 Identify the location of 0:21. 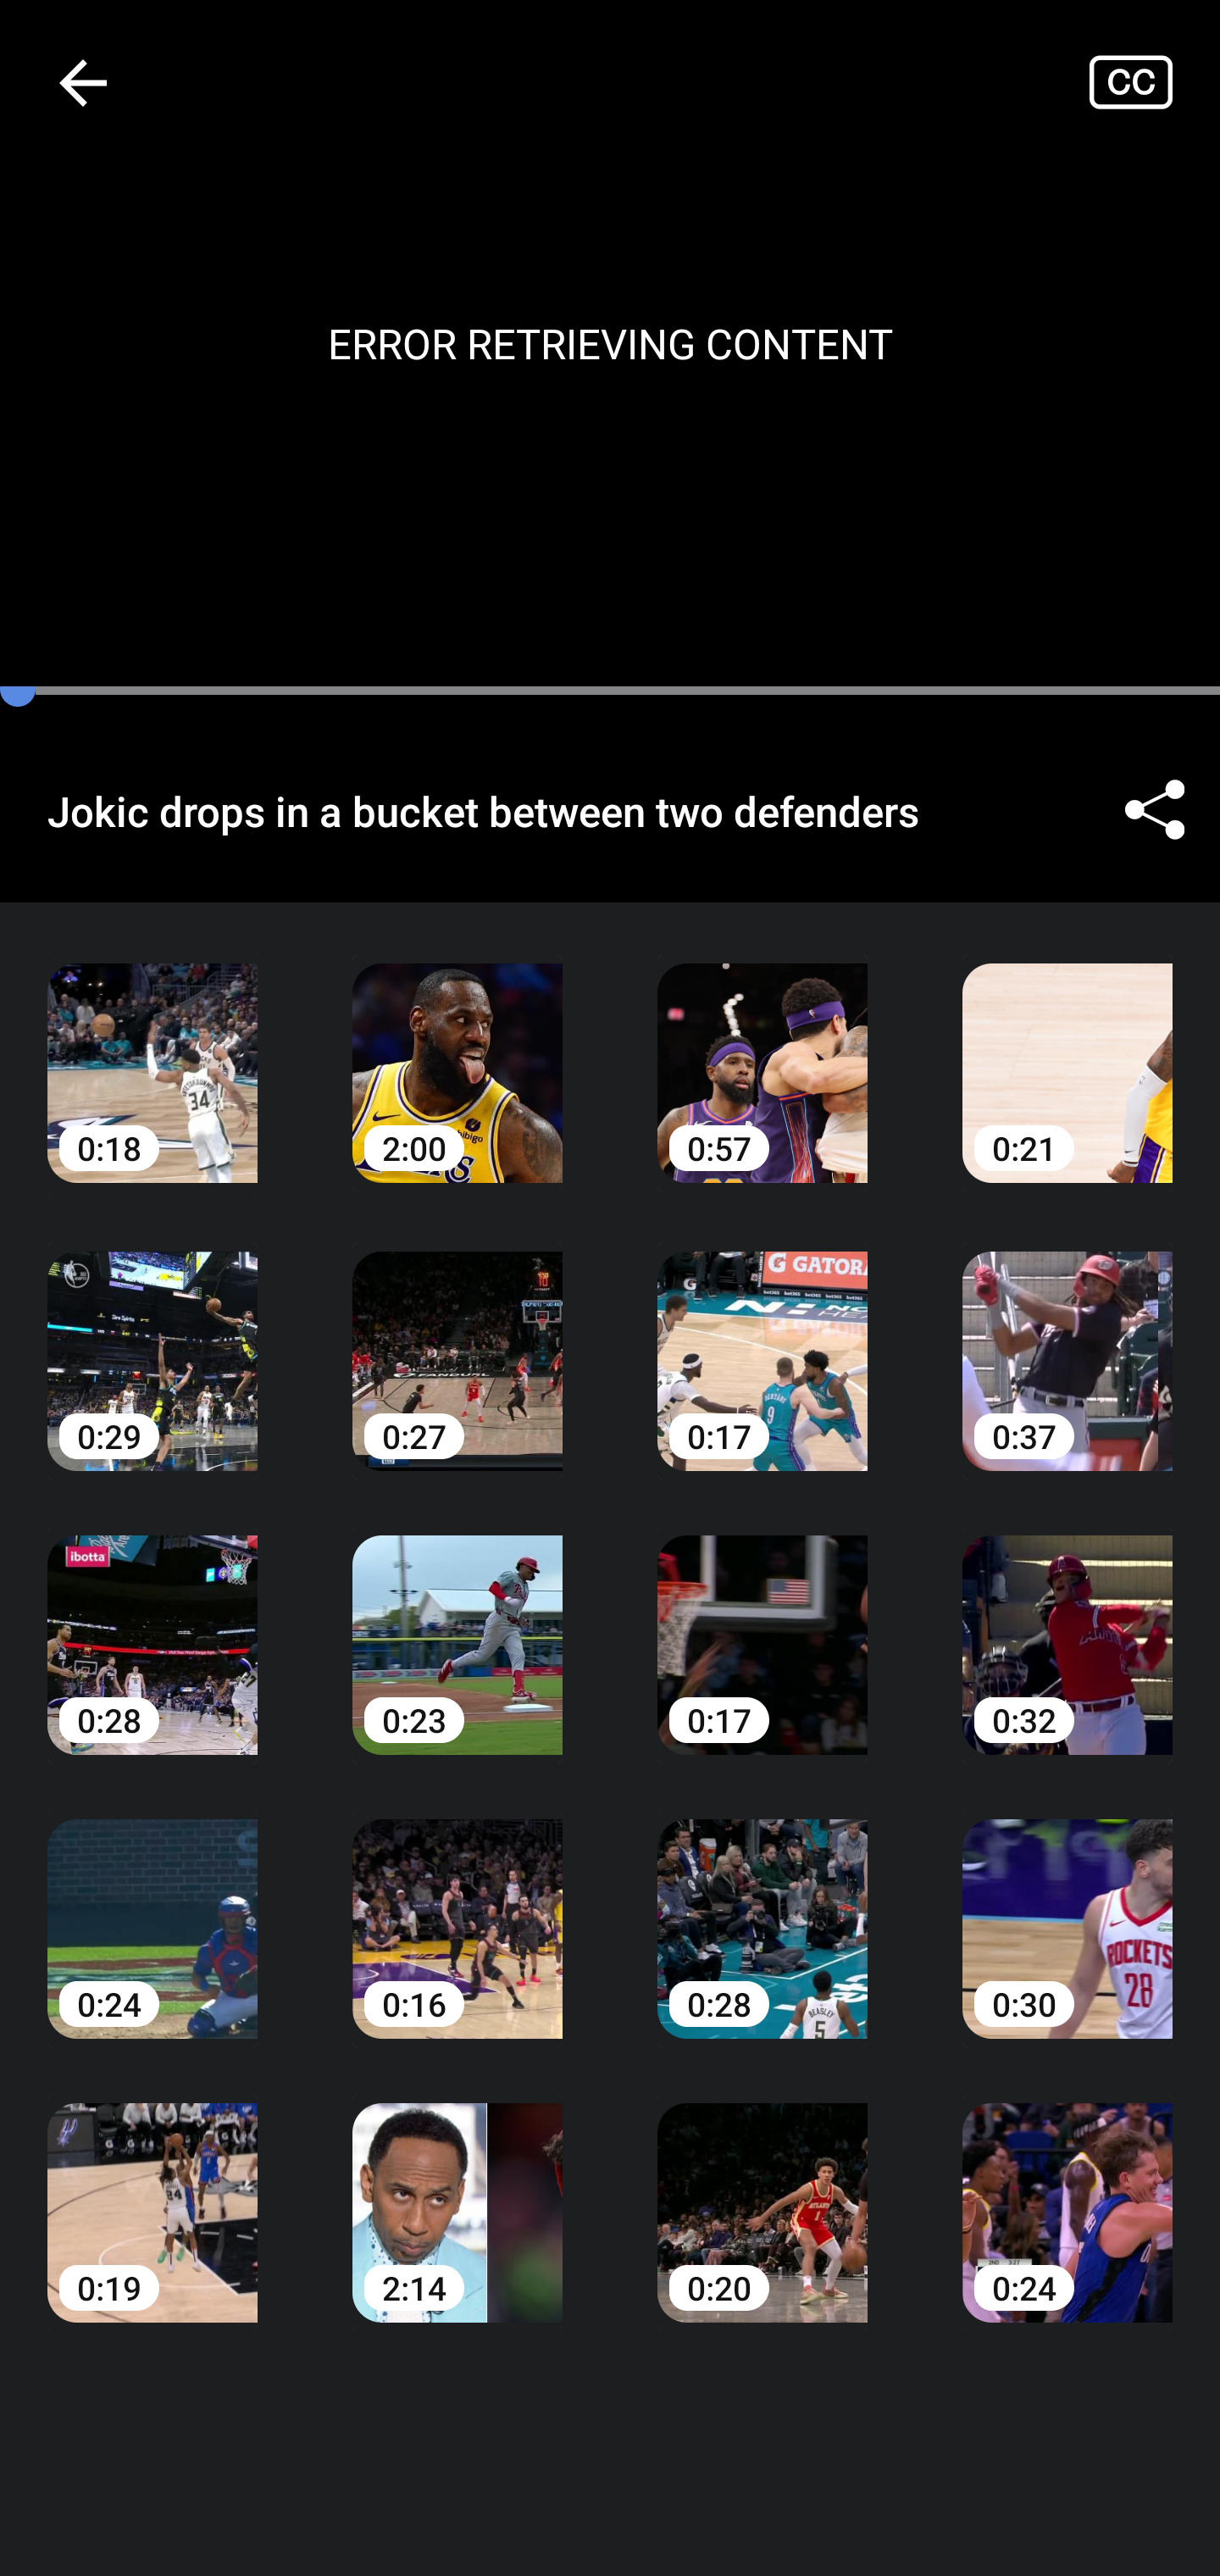
(1067, 1048).